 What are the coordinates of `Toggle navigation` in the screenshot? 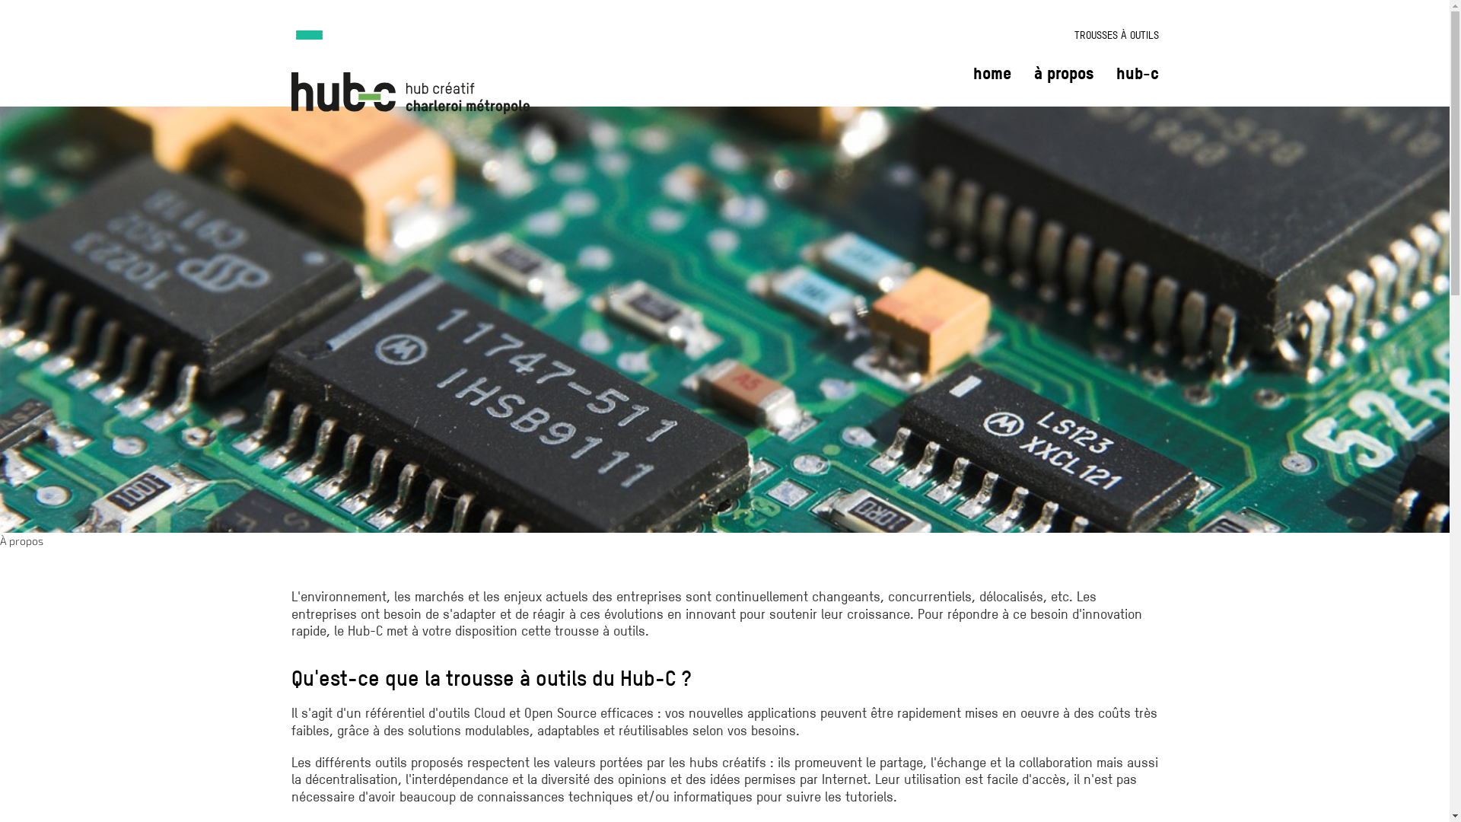 It's located at (337, 27).